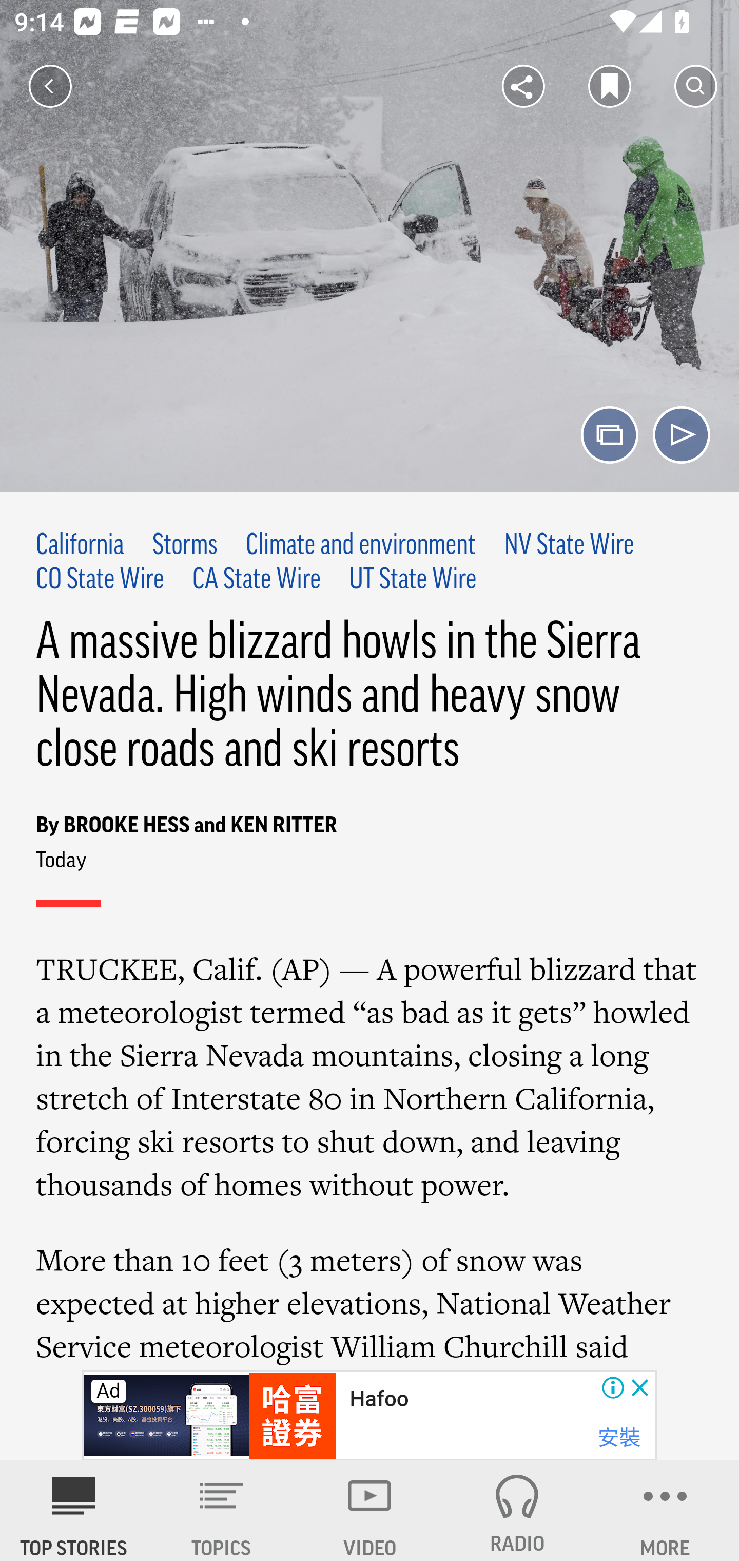 Image resolution: width=739 pixels, height=1561 pixels. I want to click on Storms, so click(185, 546).